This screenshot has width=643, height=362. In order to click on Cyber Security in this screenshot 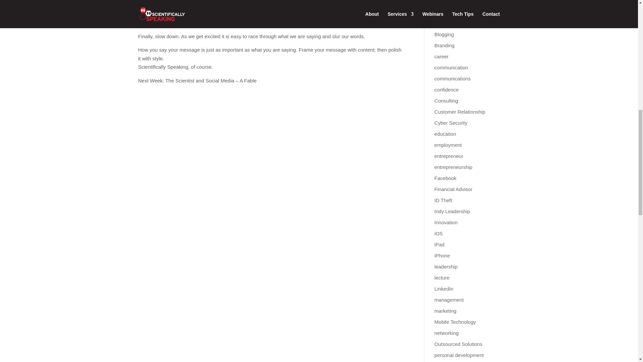, I will do `click(451, 123)`.